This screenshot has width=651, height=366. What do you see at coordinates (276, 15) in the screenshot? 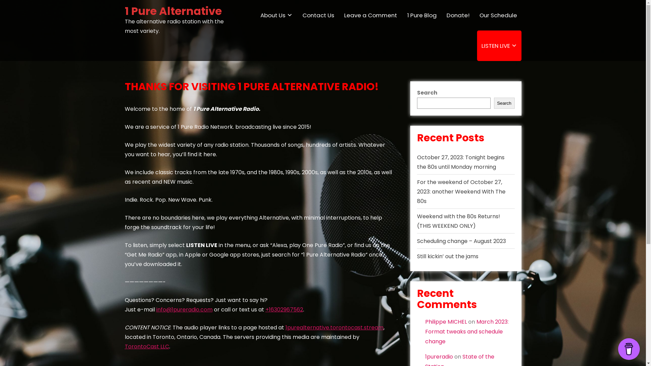
I see `About Us` at bounding box center [276, 15].